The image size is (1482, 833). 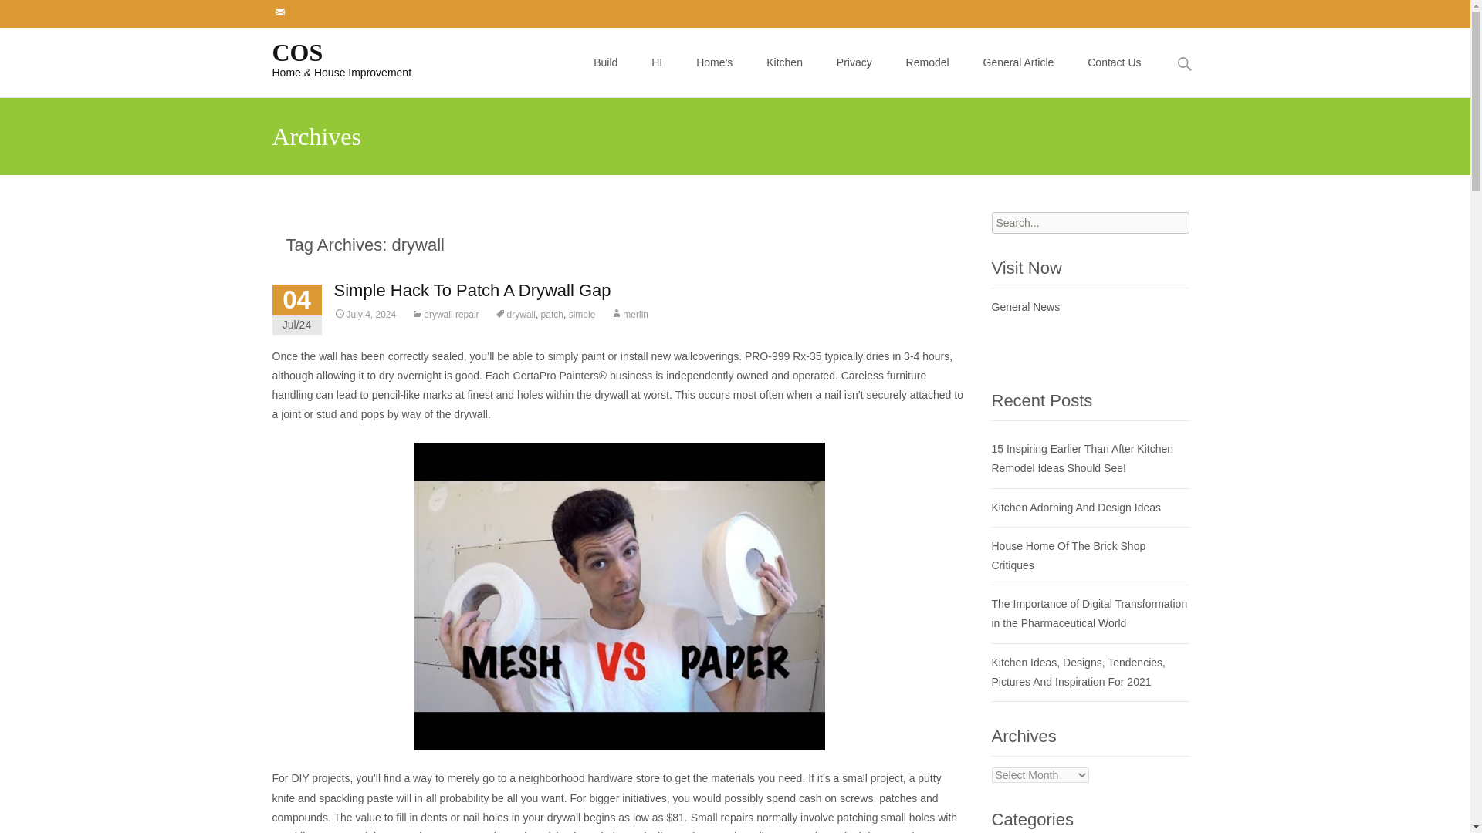 What do you see at coordinates (472, 290) in the screenshot?
I see `Simple Hack To Patch A Drywall Gap` at bounding box center [472, 290].